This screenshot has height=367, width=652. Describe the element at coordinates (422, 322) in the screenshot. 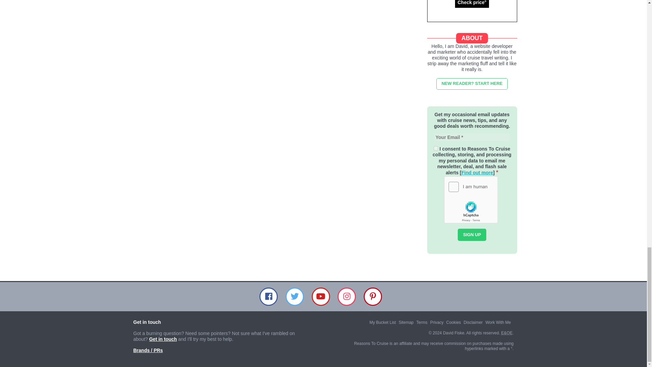

I see `Terms` at that location.